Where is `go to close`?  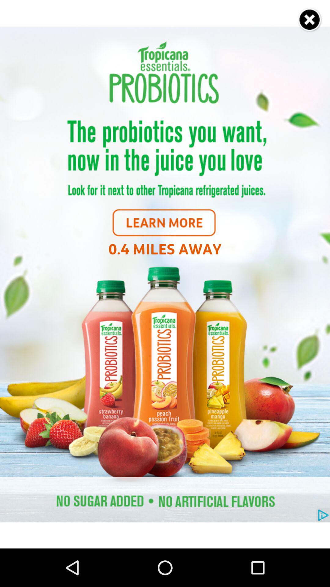
go to close is located at coordinates (310, 20).